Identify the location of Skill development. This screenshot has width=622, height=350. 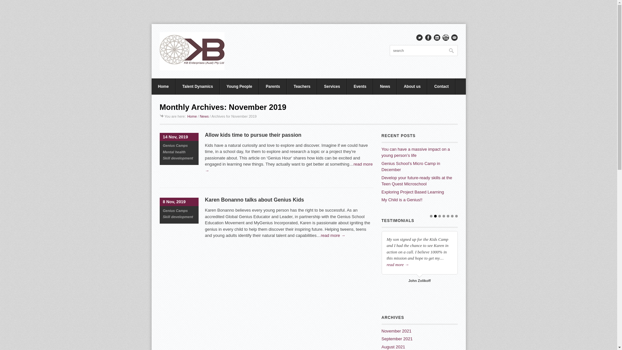
(178, 217).